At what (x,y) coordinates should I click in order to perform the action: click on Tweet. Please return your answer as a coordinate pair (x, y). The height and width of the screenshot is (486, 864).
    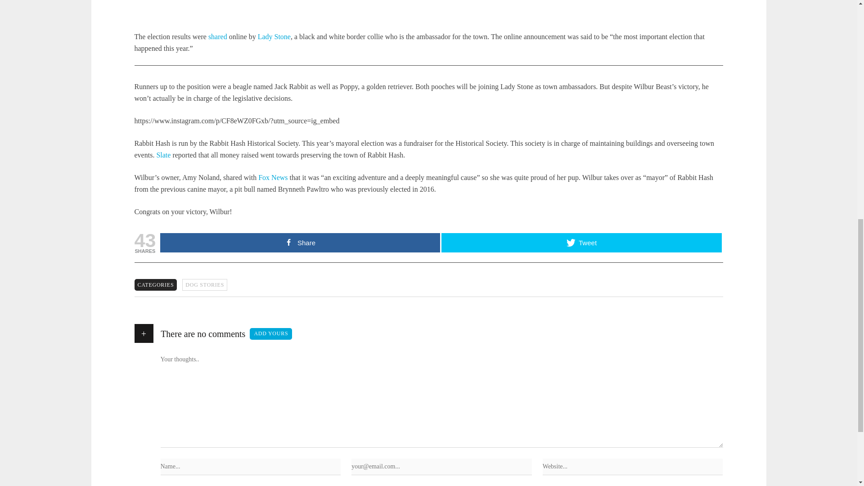
    Looking at the image, I should click on (581, 243).